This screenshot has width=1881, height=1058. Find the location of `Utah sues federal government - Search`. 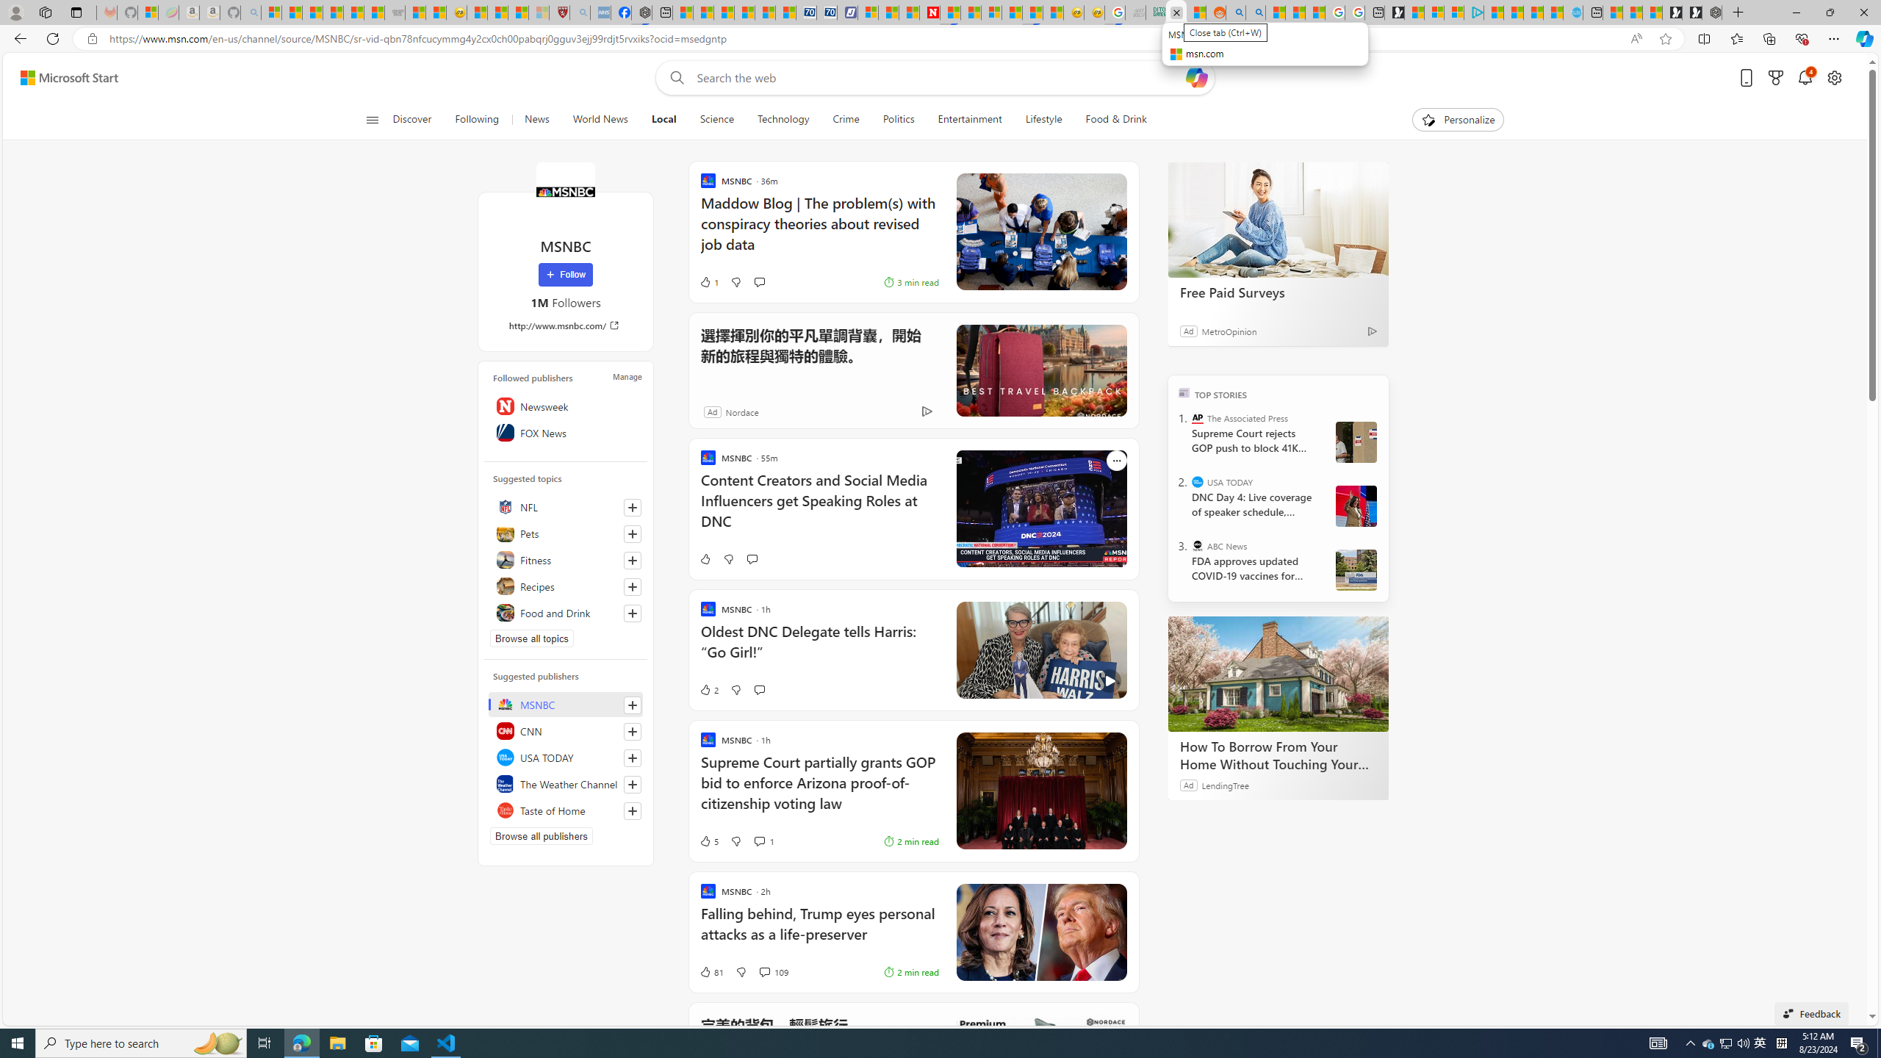

Utah sues federal government - Search is located at coordinates (1255, 12).